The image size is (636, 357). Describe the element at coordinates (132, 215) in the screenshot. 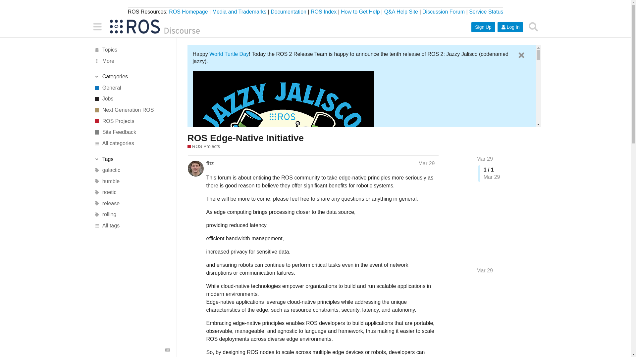

I see `rolling` at that location.